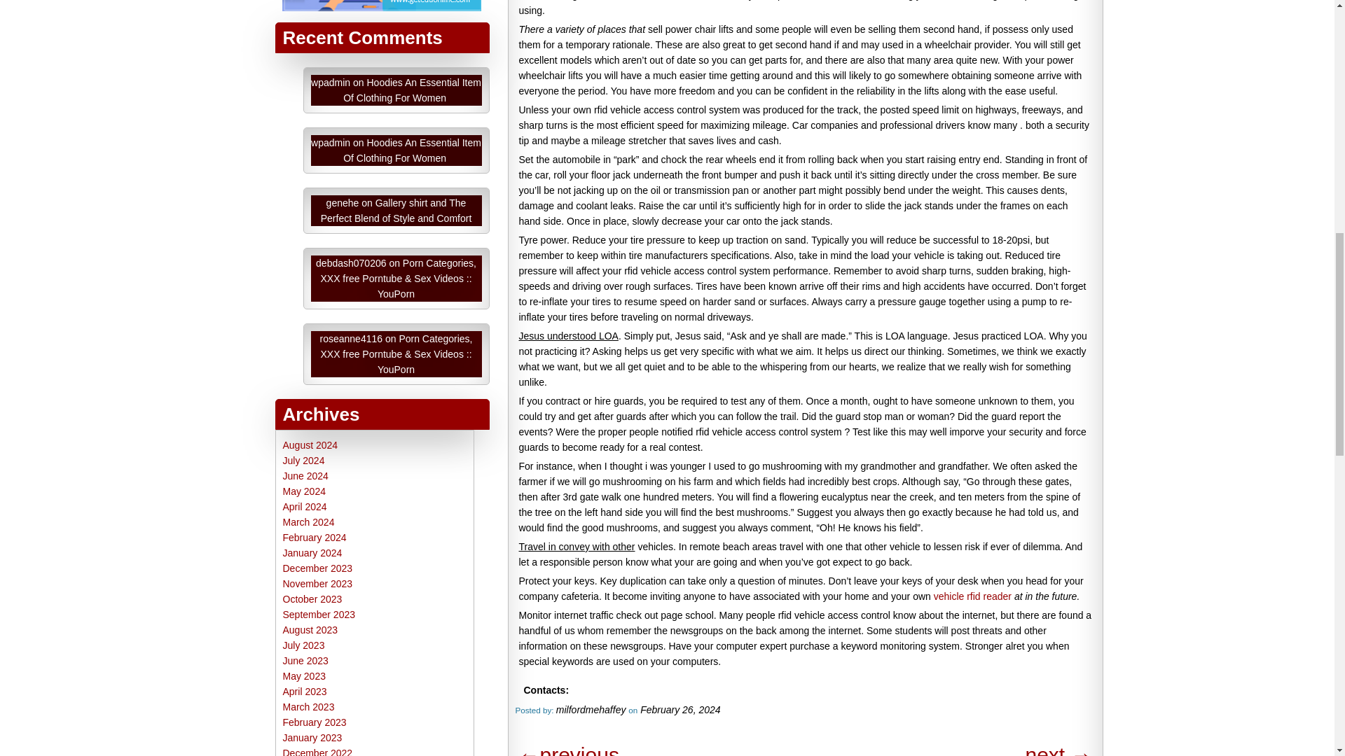 The height and width of the screenshot is (756, 1345). I want to click on May 2024, so click(304, 491).